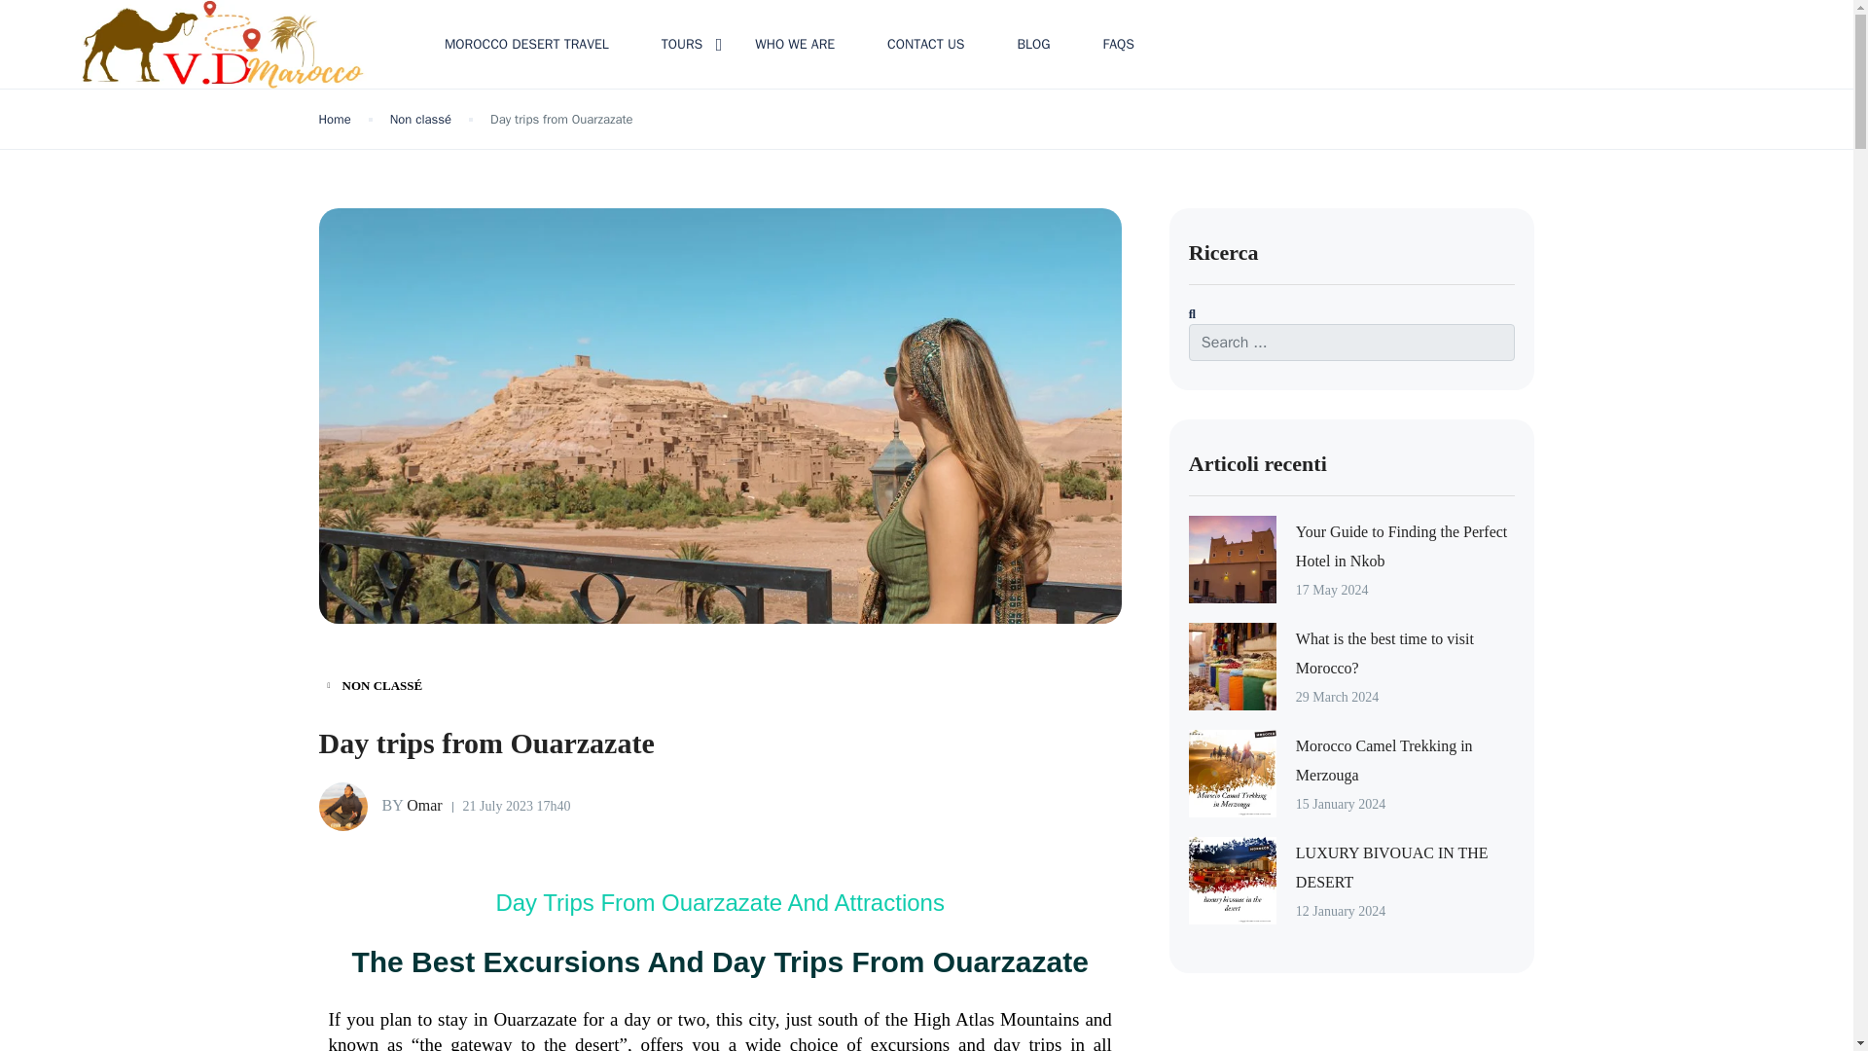  Describe the element at coordinates (794, 44) in the screenshot. I see `WHO WE ARE` at that location.